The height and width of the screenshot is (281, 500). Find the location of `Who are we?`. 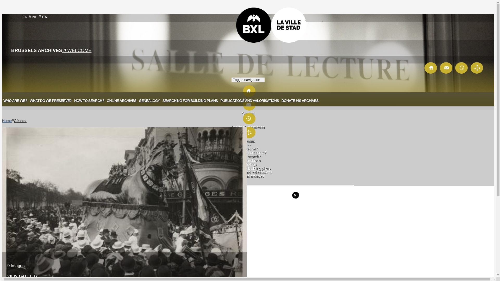

Who are we? is located at coordinates (248, 149).